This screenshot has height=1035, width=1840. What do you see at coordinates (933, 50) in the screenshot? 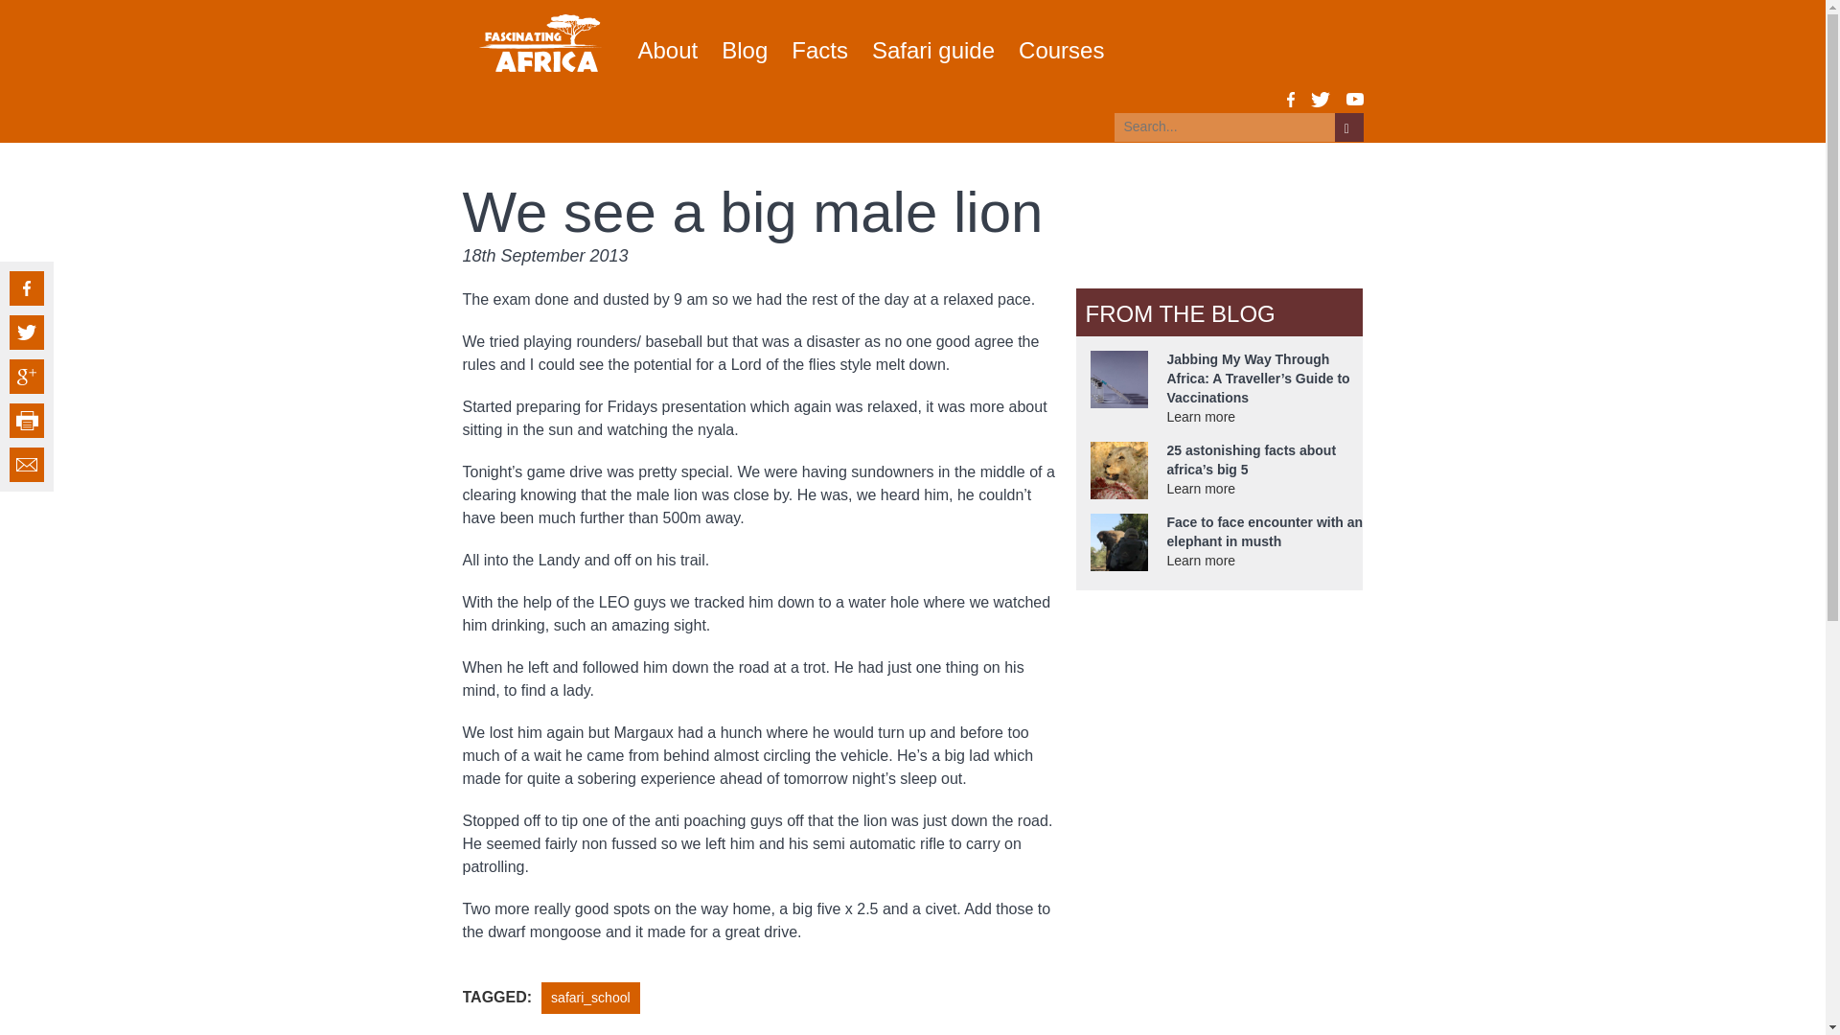
I see `Safari guide` at bounding box center [933, 50].